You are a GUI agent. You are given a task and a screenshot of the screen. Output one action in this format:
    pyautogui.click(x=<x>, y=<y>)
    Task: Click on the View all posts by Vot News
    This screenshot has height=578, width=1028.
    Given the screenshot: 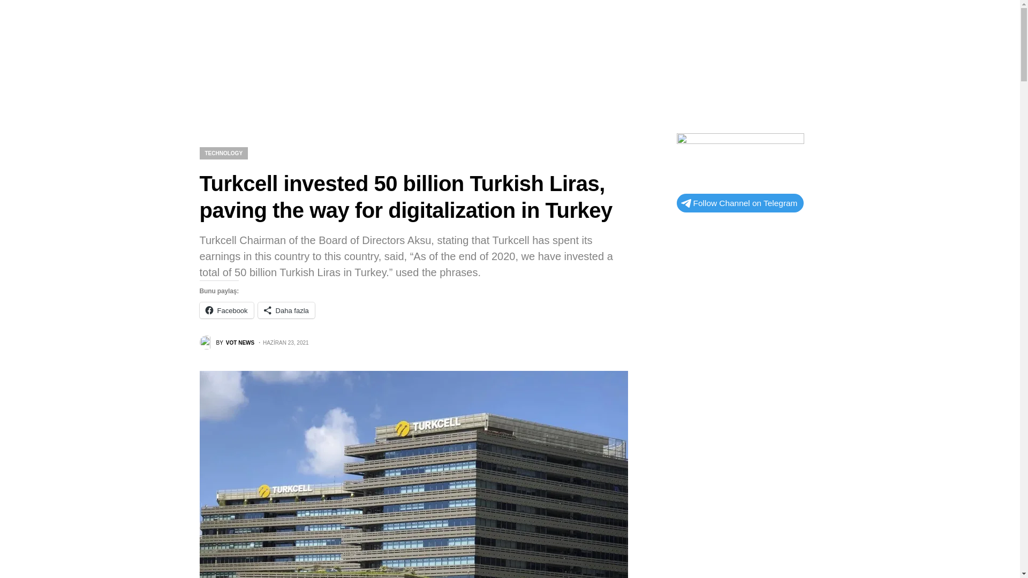 What is the action you would take?
    pyautogui.click(x=226, y=343)
    